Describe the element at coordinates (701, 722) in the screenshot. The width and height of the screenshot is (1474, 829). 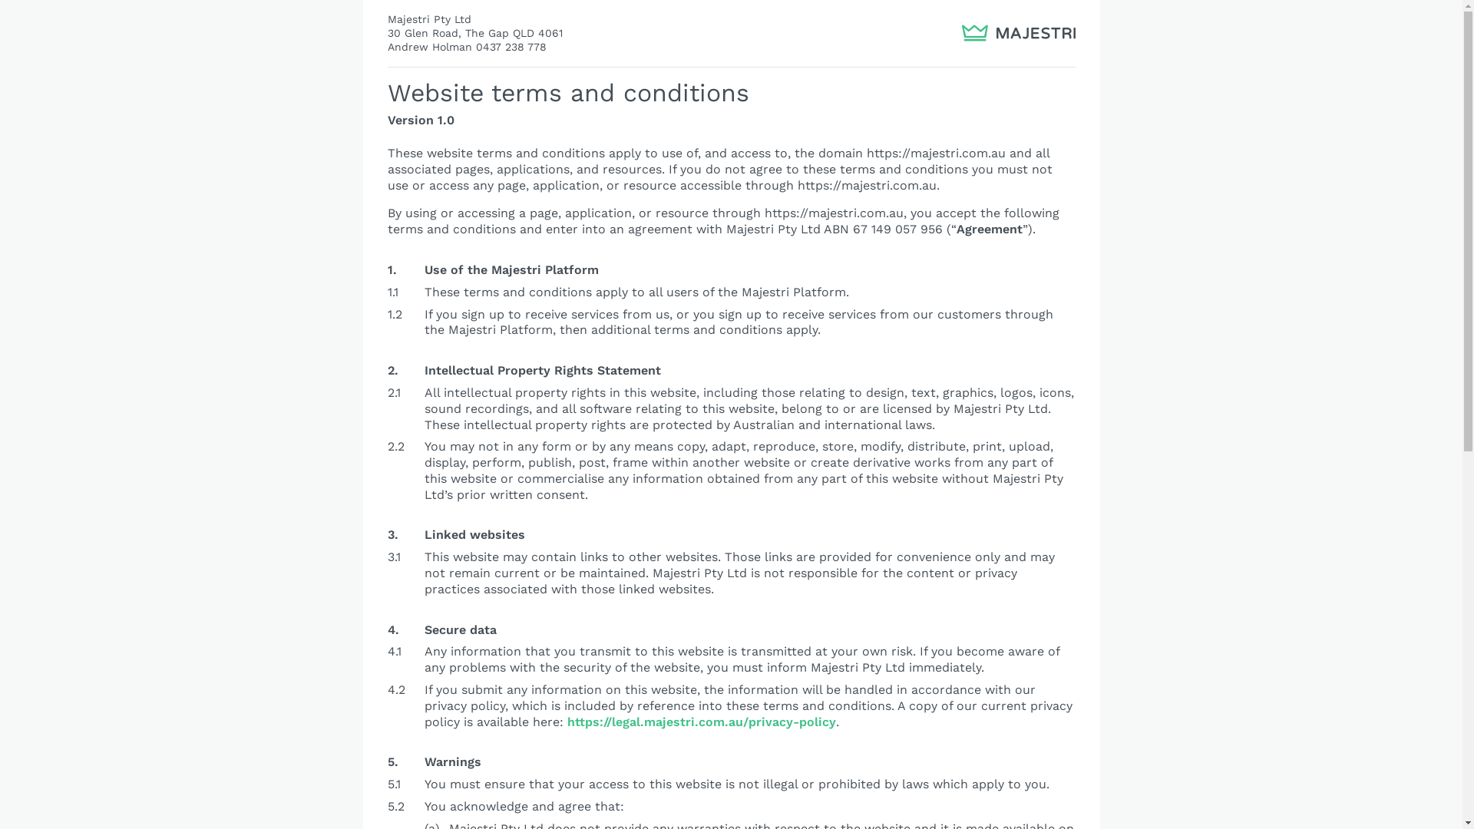
I see `https://legal.majestri.com.au/privacy-policy` at that location.